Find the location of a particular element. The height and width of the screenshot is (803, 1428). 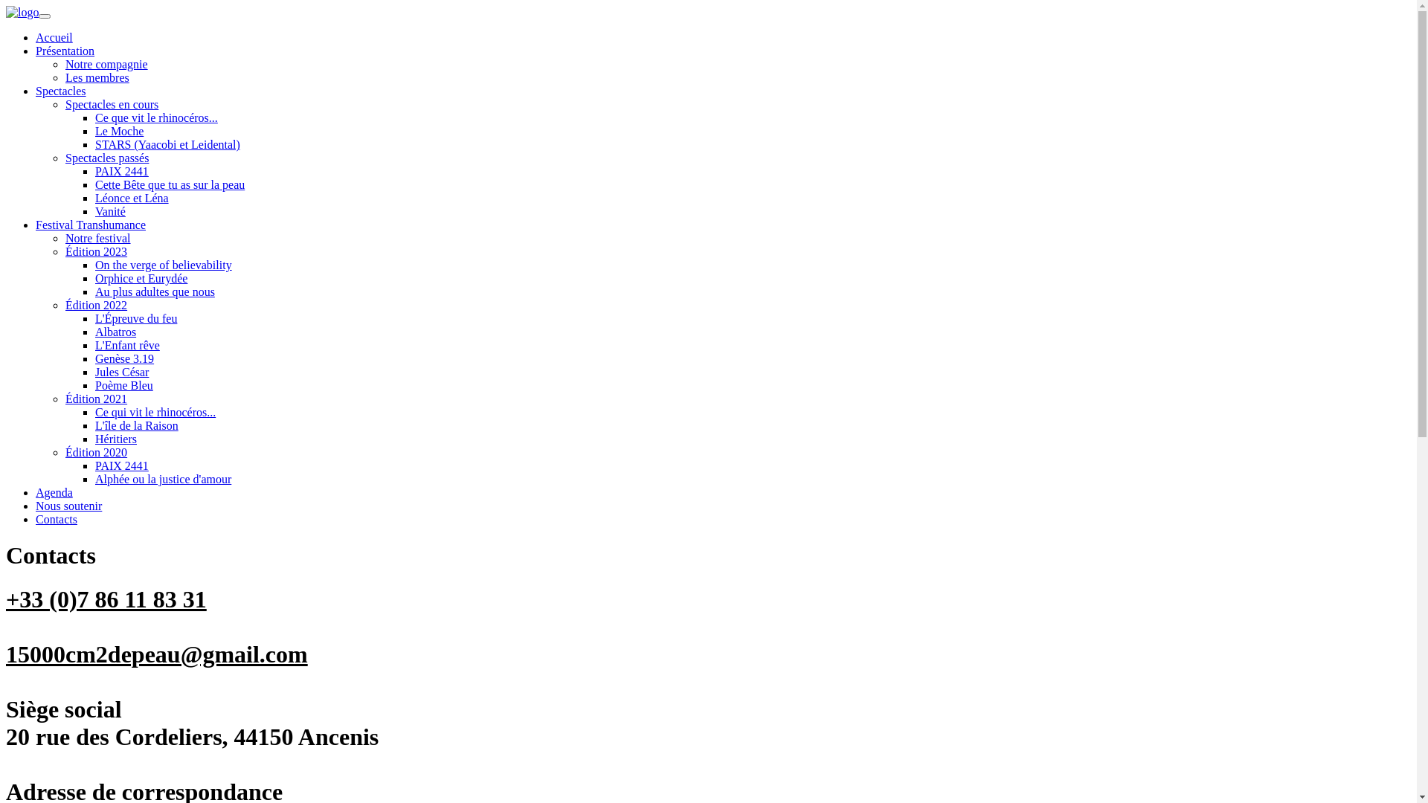

Agenda is located at coordinates (54, 492).